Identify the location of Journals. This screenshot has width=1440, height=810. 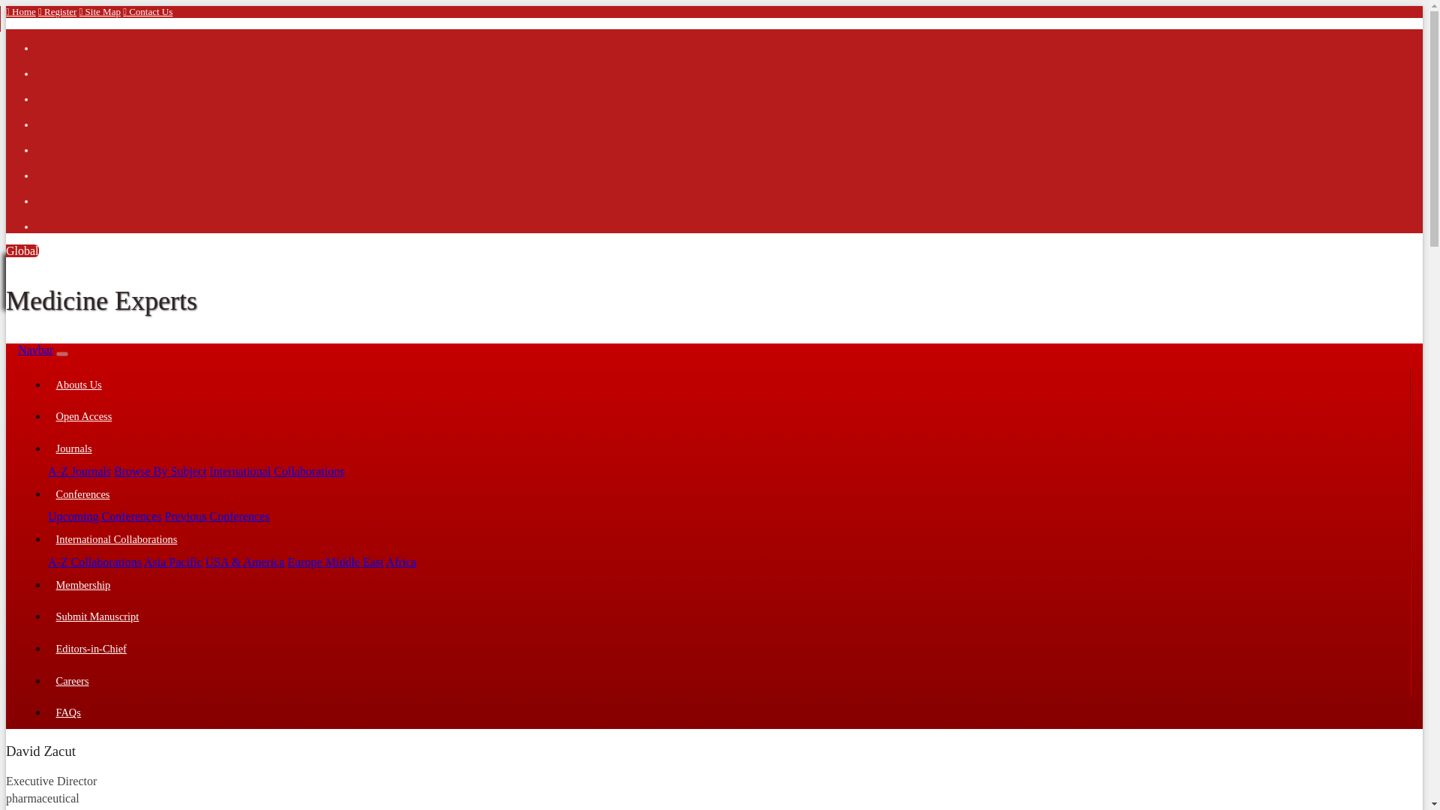
(728, 448).